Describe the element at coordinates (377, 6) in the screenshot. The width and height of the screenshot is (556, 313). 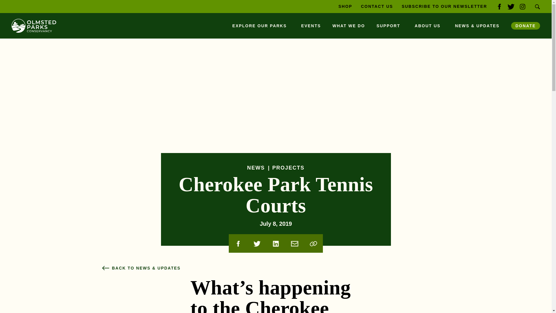
I see `CONTACT US` at that location.